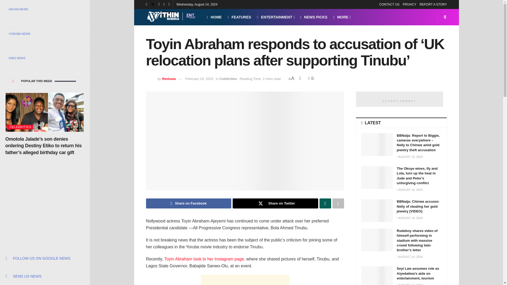 This screenshot has height=285, width=507. I want to click on FOLLOW US ON GOOGLE NEWS, so click(44, 258).